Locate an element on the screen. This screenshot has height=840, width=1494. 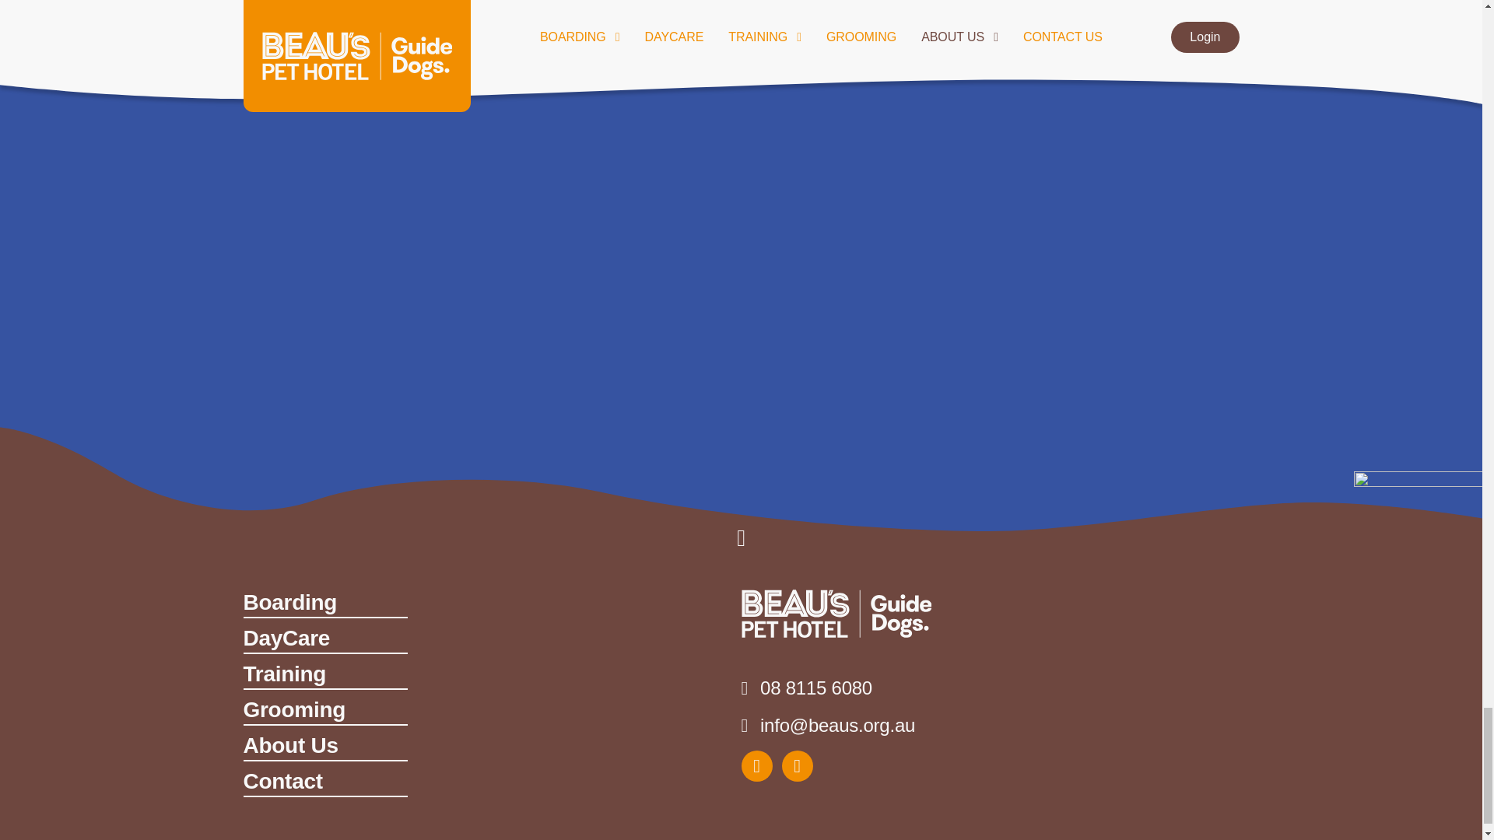
Contact is located at coordinates (324, 782).